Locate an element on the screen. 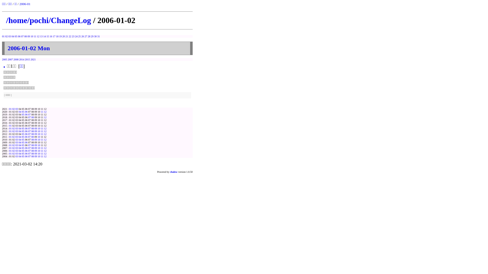 The width and height of the screenshot is (488, 274). 04 is located at coordinates (20, 145).